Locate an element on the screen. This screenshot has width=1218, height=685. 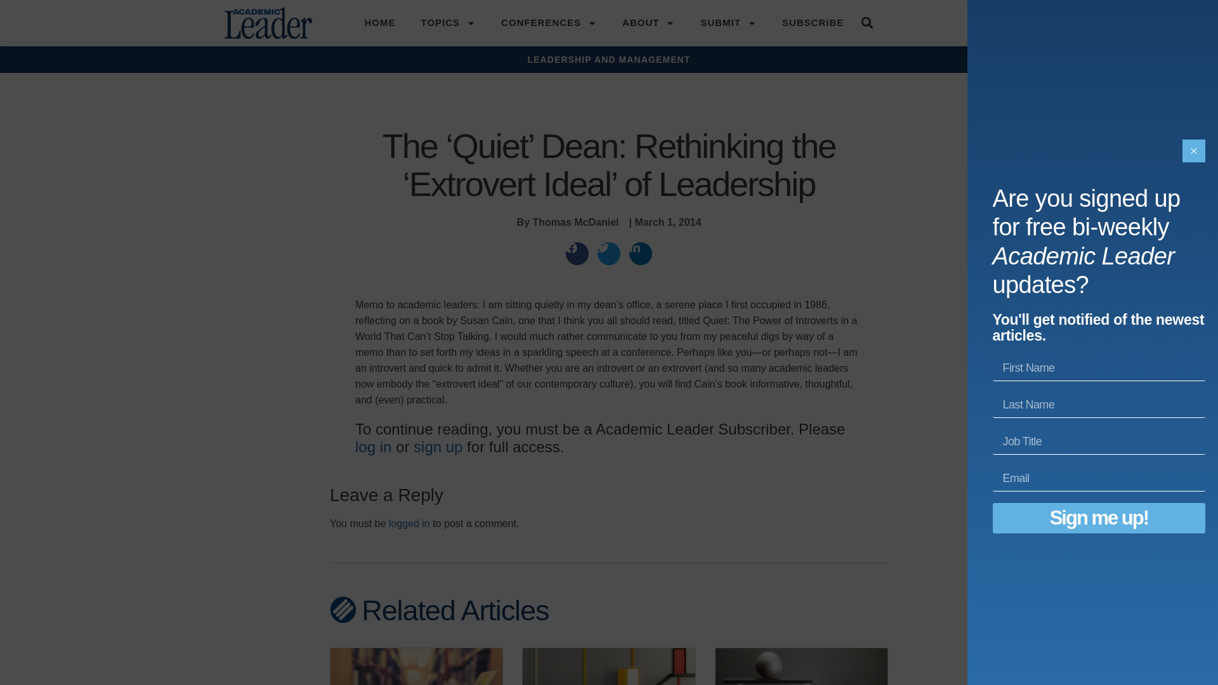
CONFERENCES is located at coordinates (549, 23).